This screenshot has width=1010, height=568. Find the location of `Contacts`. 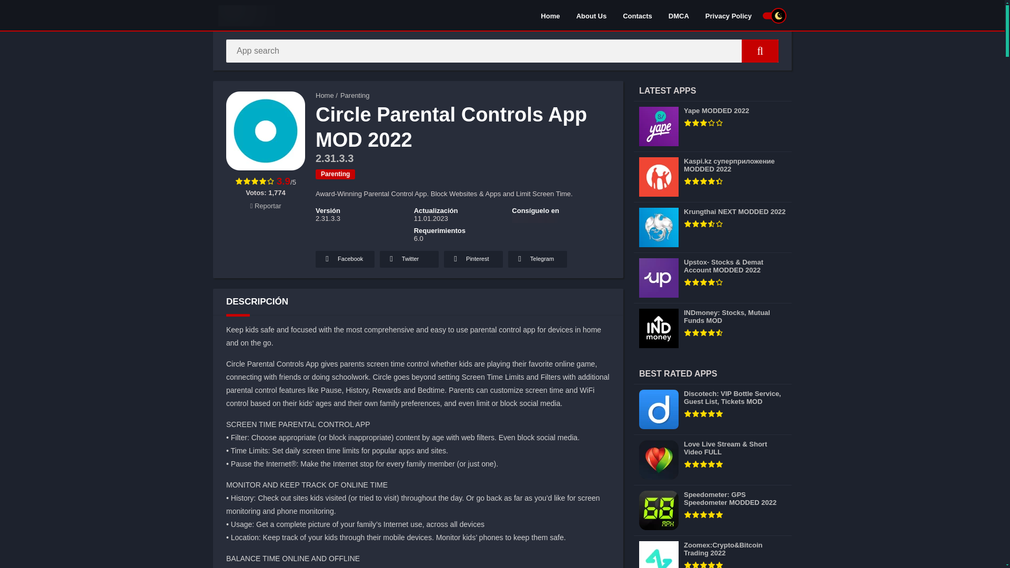

Contacts is located at coordinates (638, 15).